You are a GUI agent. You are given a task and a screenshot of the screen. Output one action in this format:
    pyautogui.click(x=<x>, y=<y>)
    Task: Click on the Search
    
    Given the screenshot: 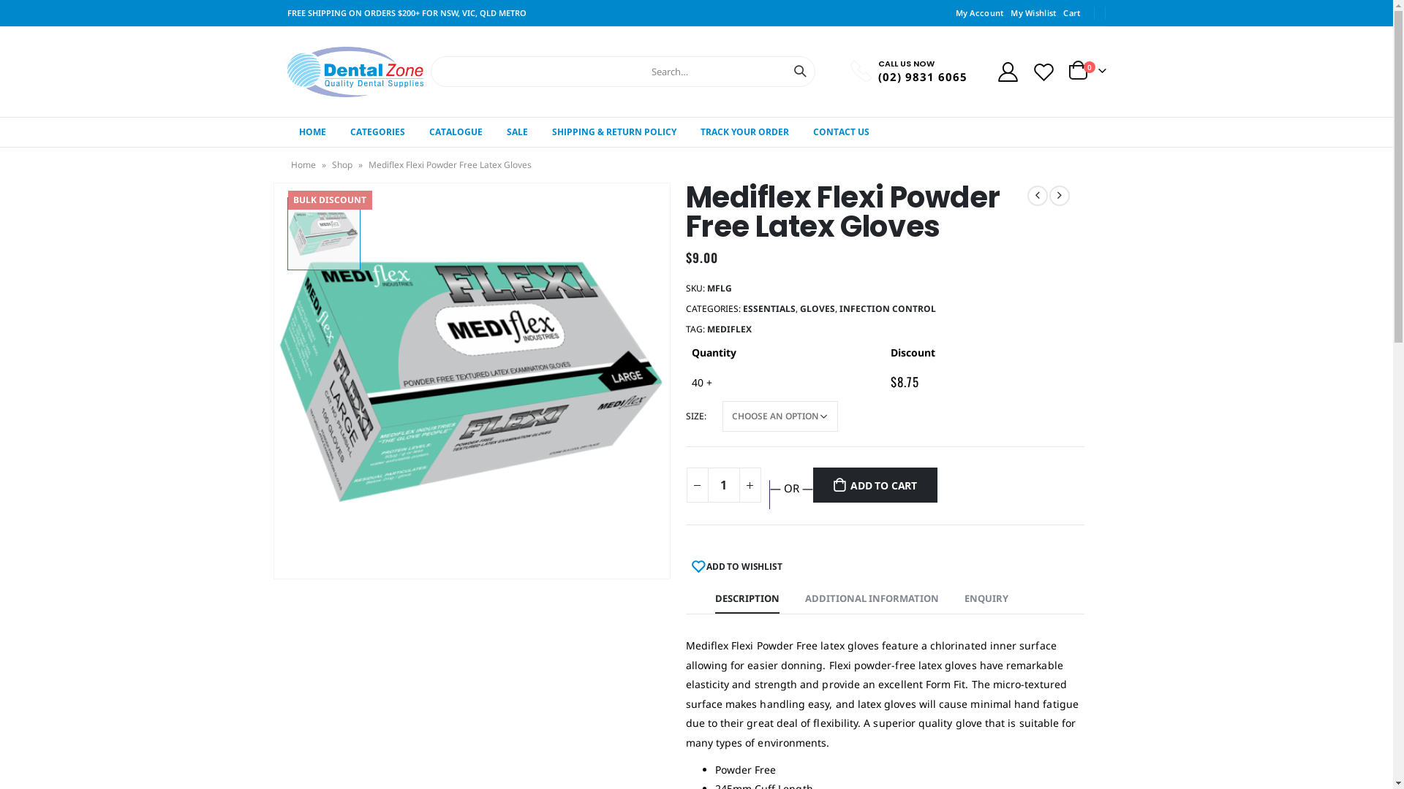 What is the action you would take?
    pyautogui.click(x=800, y=72)
    